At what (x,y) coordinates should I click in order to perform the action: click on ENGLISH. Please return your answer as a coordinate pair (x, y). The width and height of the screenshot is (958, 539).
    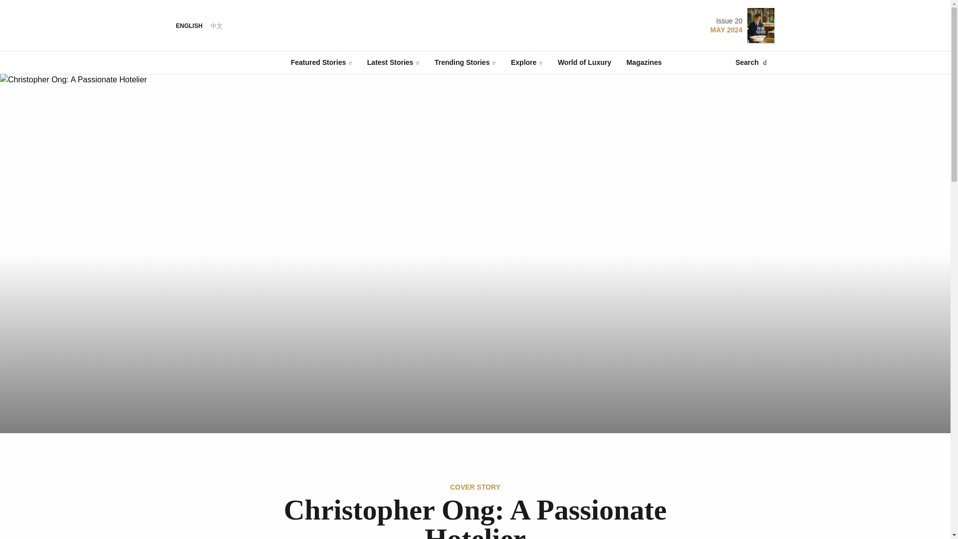
    Looking at the image, I should click on (189, 26).